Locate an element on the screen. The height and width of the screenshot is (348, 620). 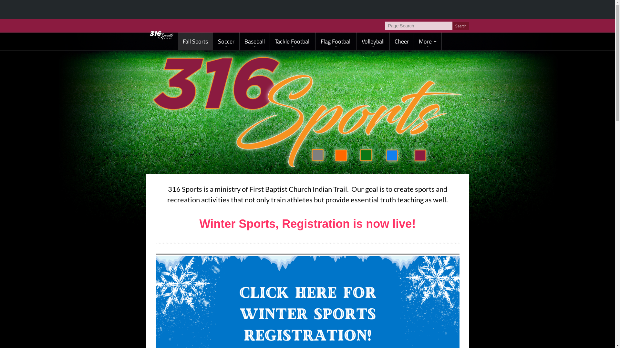
Baseball is located at coordinates (254, 41).